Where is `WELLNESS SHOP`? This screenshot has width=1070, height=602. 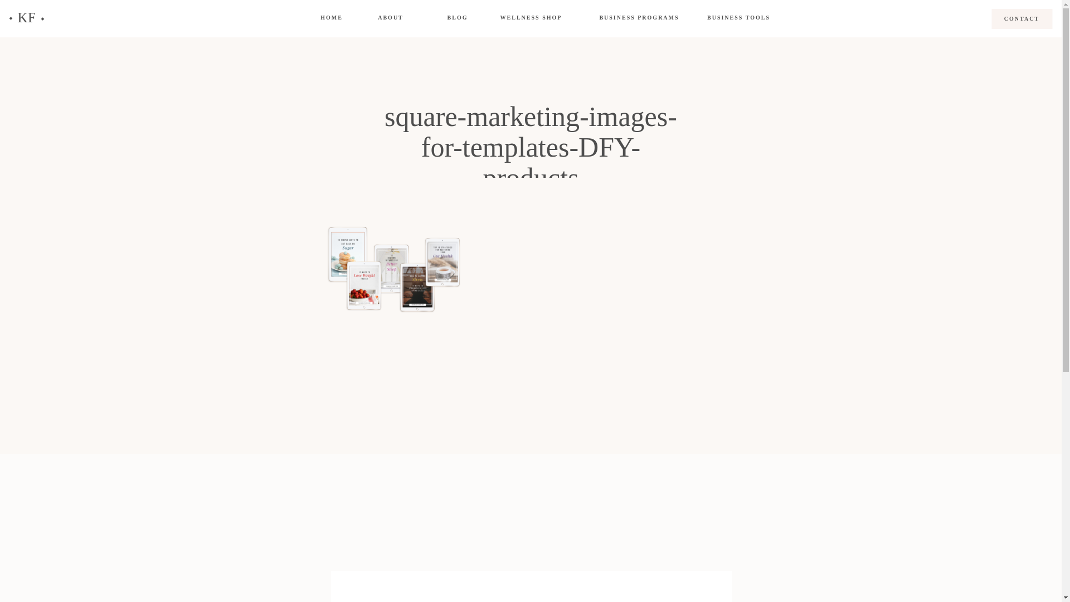
WELLNESS SHOP is located at coordinates (531, 18).